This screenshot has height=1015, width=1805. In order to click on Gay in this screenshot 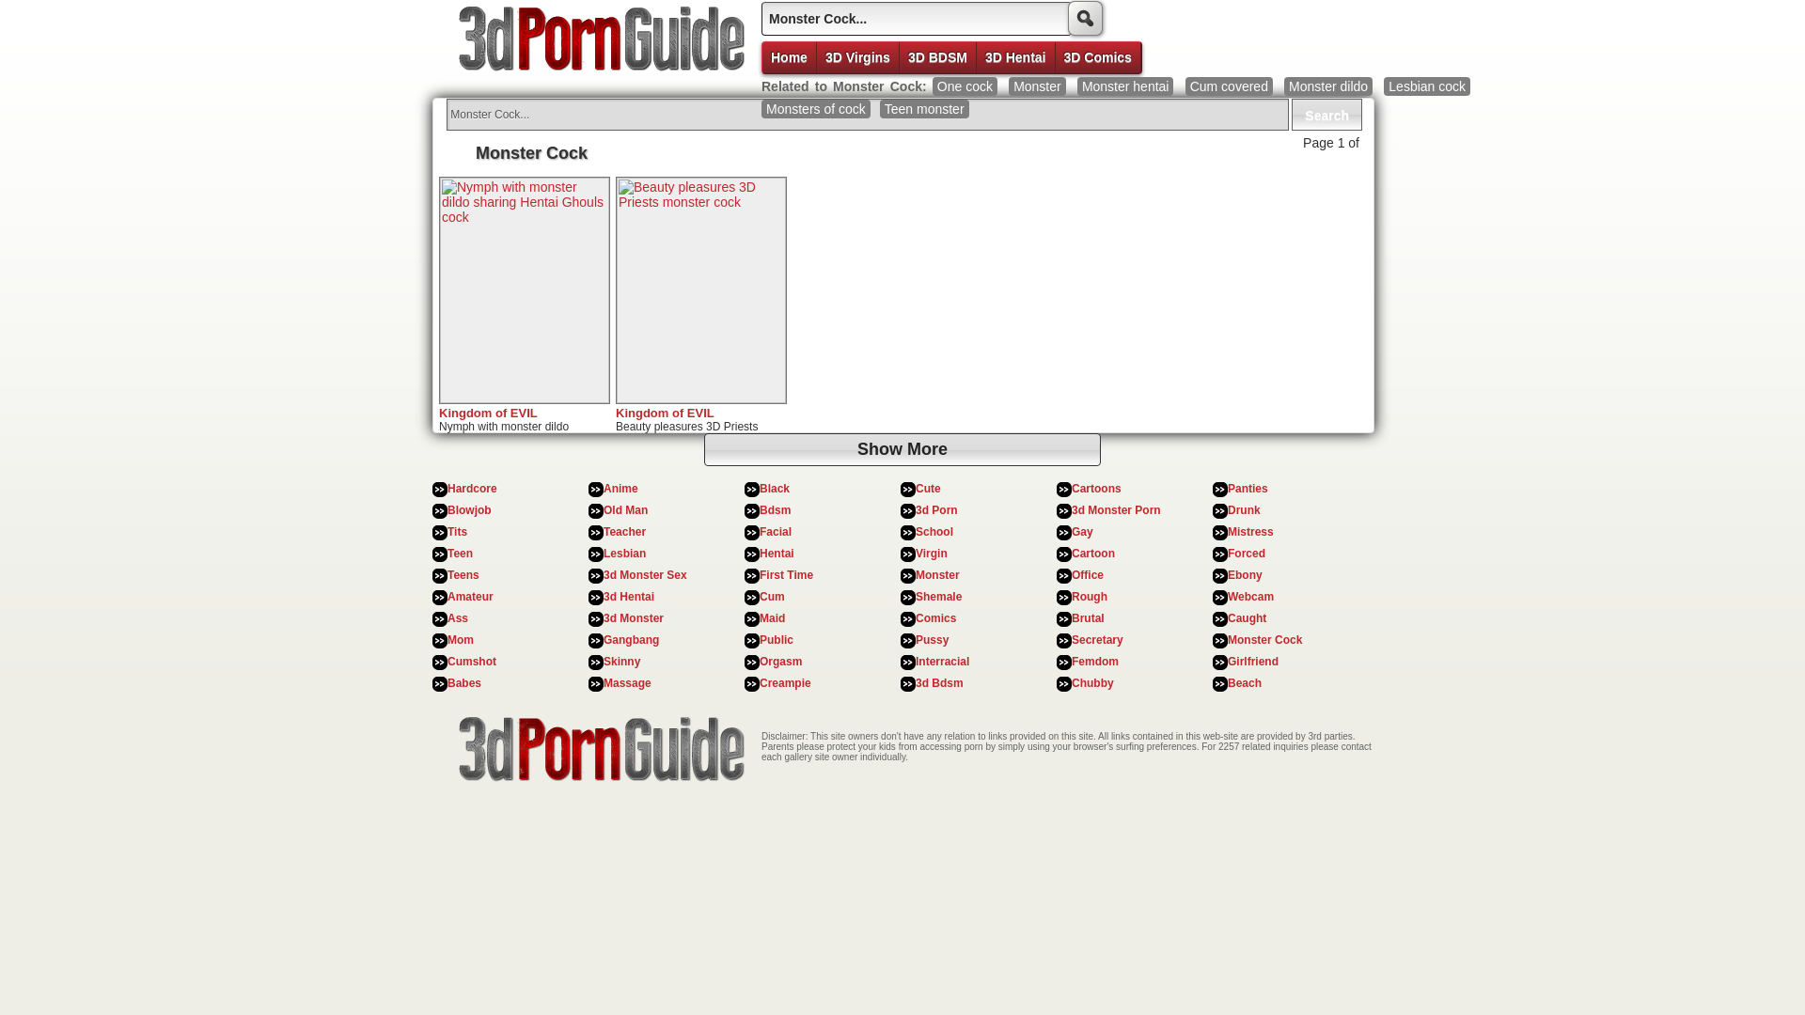, I will do `click(1083, 532)`.